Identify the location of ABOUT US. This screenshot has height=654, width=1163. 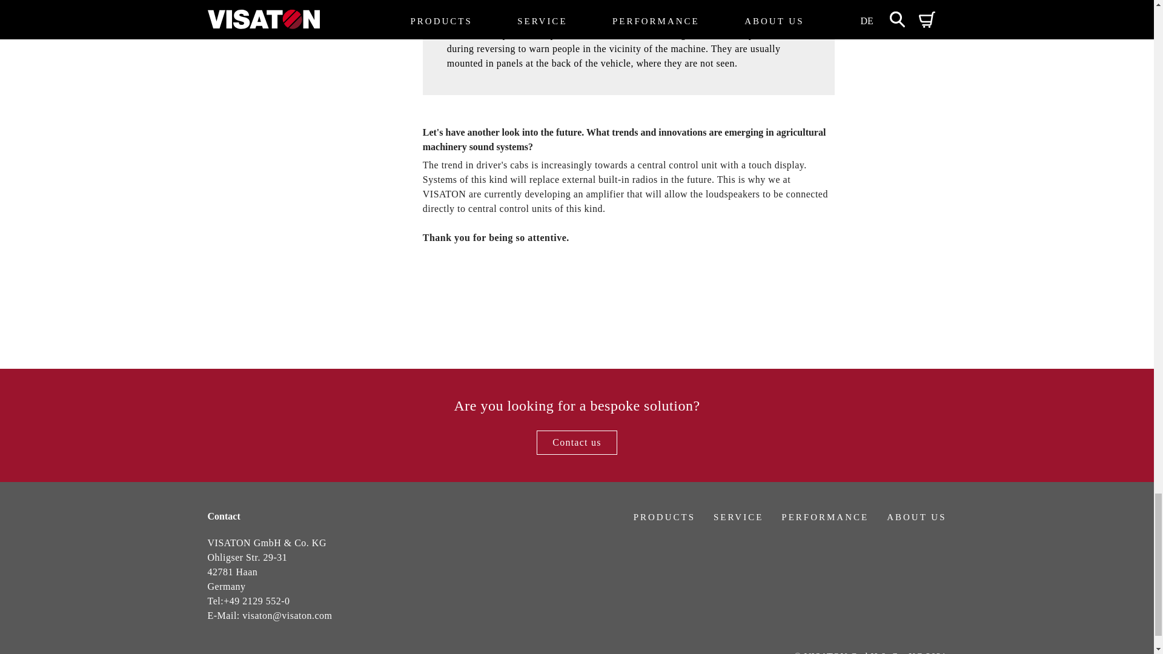
(916, 517).